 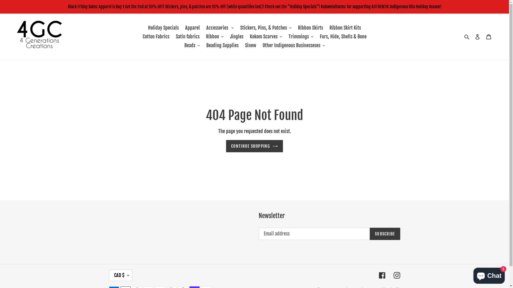 What do you see at coordinates (121, 275) in the screenshot?
I see `CAD $` at bounding box center [121, 275].